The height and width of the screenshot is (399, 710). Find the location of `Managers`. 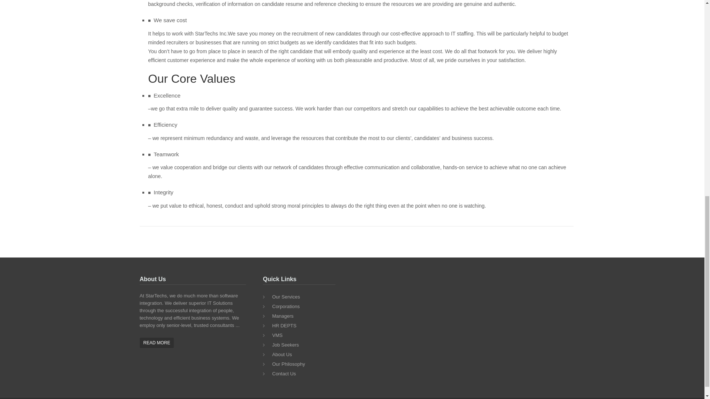

Managers is located at coordinates (303, 316).